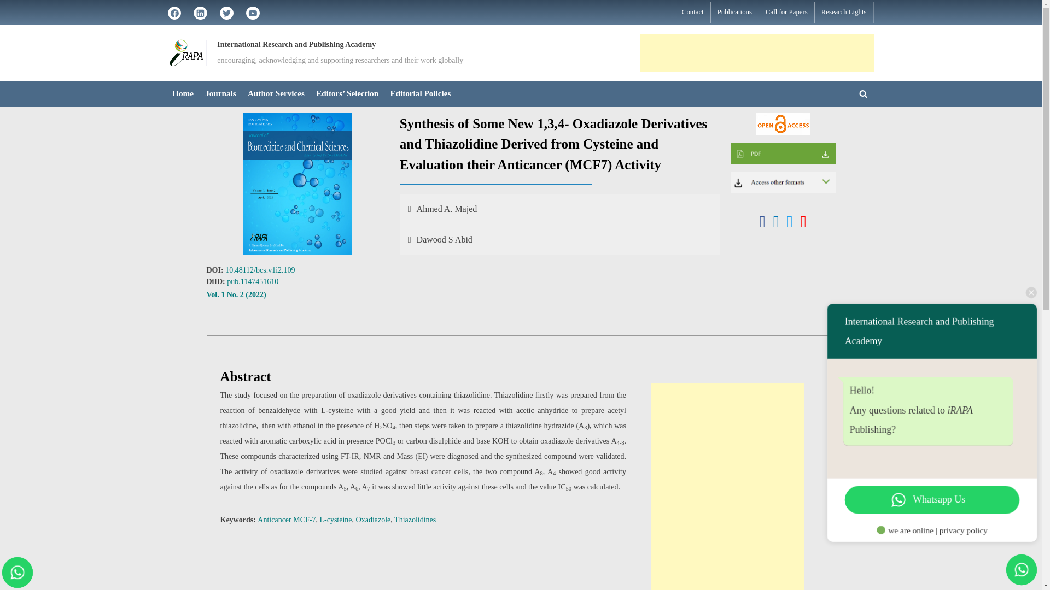 The image size is (1050, 590). What do you see at coordinates (276, 93) in the screenshot?
I see `Author Services` at bounding box center [276, 93].